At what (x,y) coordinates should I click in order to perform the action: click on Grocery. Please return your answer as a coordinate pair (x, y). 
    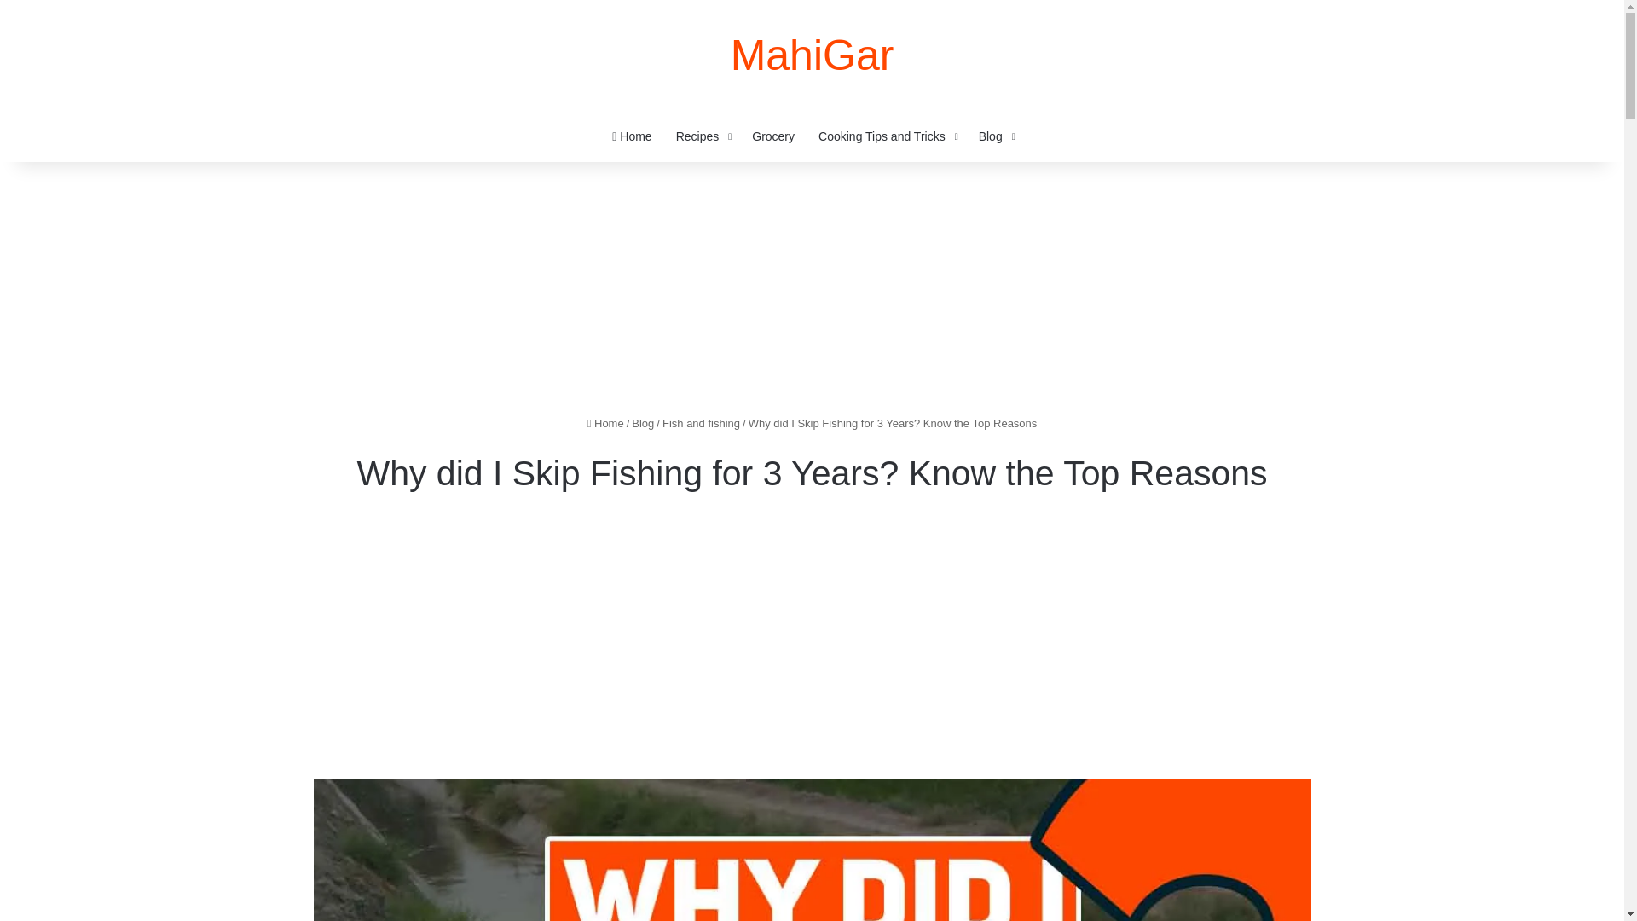
    Looking at the image, I should click on (772, 136).